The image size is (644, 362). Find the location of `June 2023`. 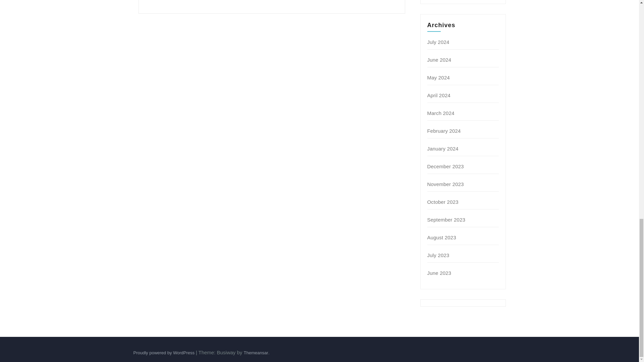

June 2023 is located at coordinates (439, 273).